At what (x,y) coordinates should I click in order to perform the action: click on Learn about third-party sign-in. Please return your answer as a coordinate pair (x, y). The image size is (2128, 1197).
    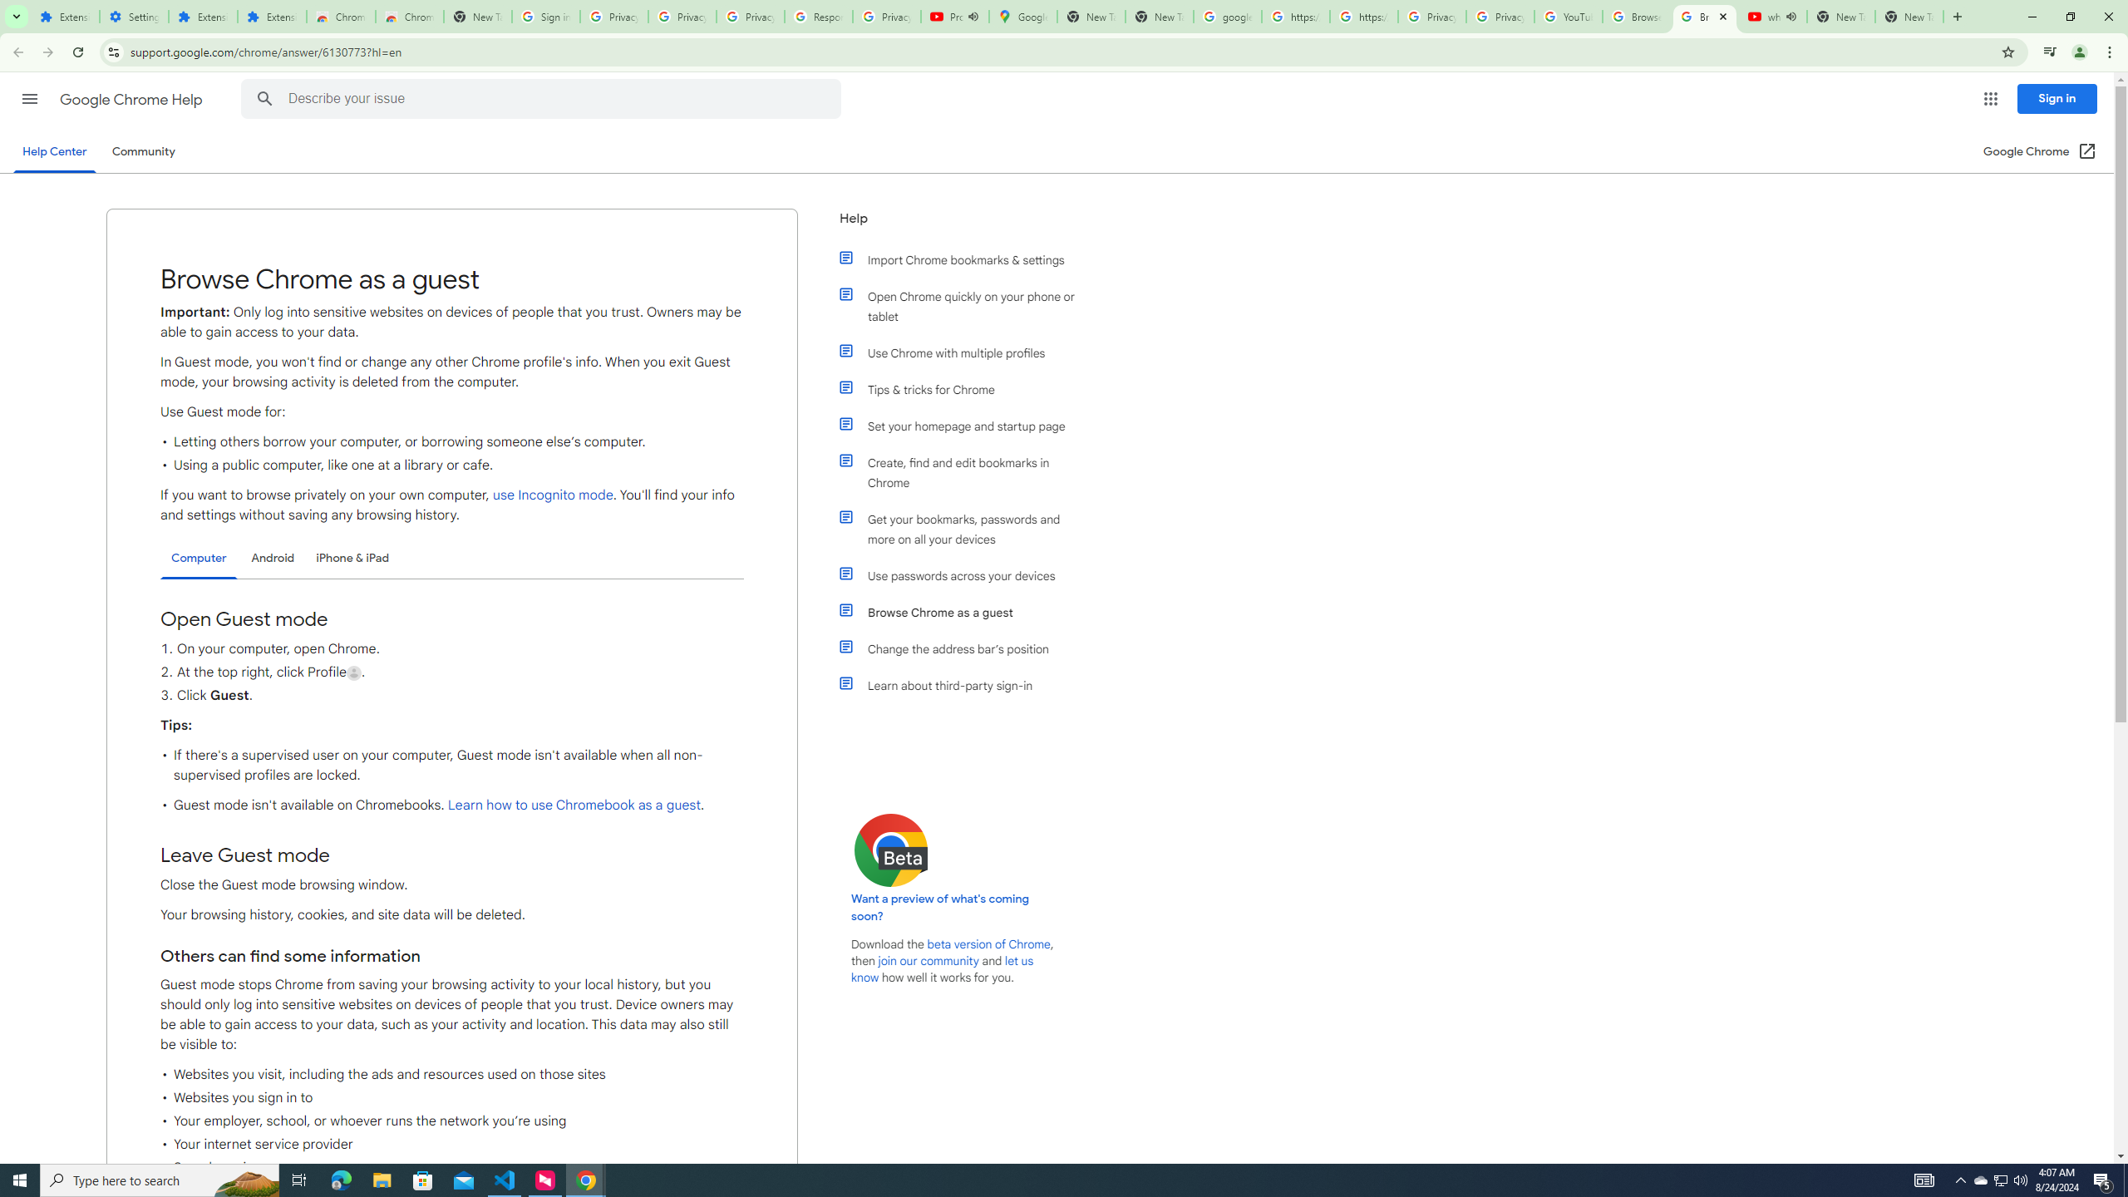
    Looking at the image, I should click on (967, 685).